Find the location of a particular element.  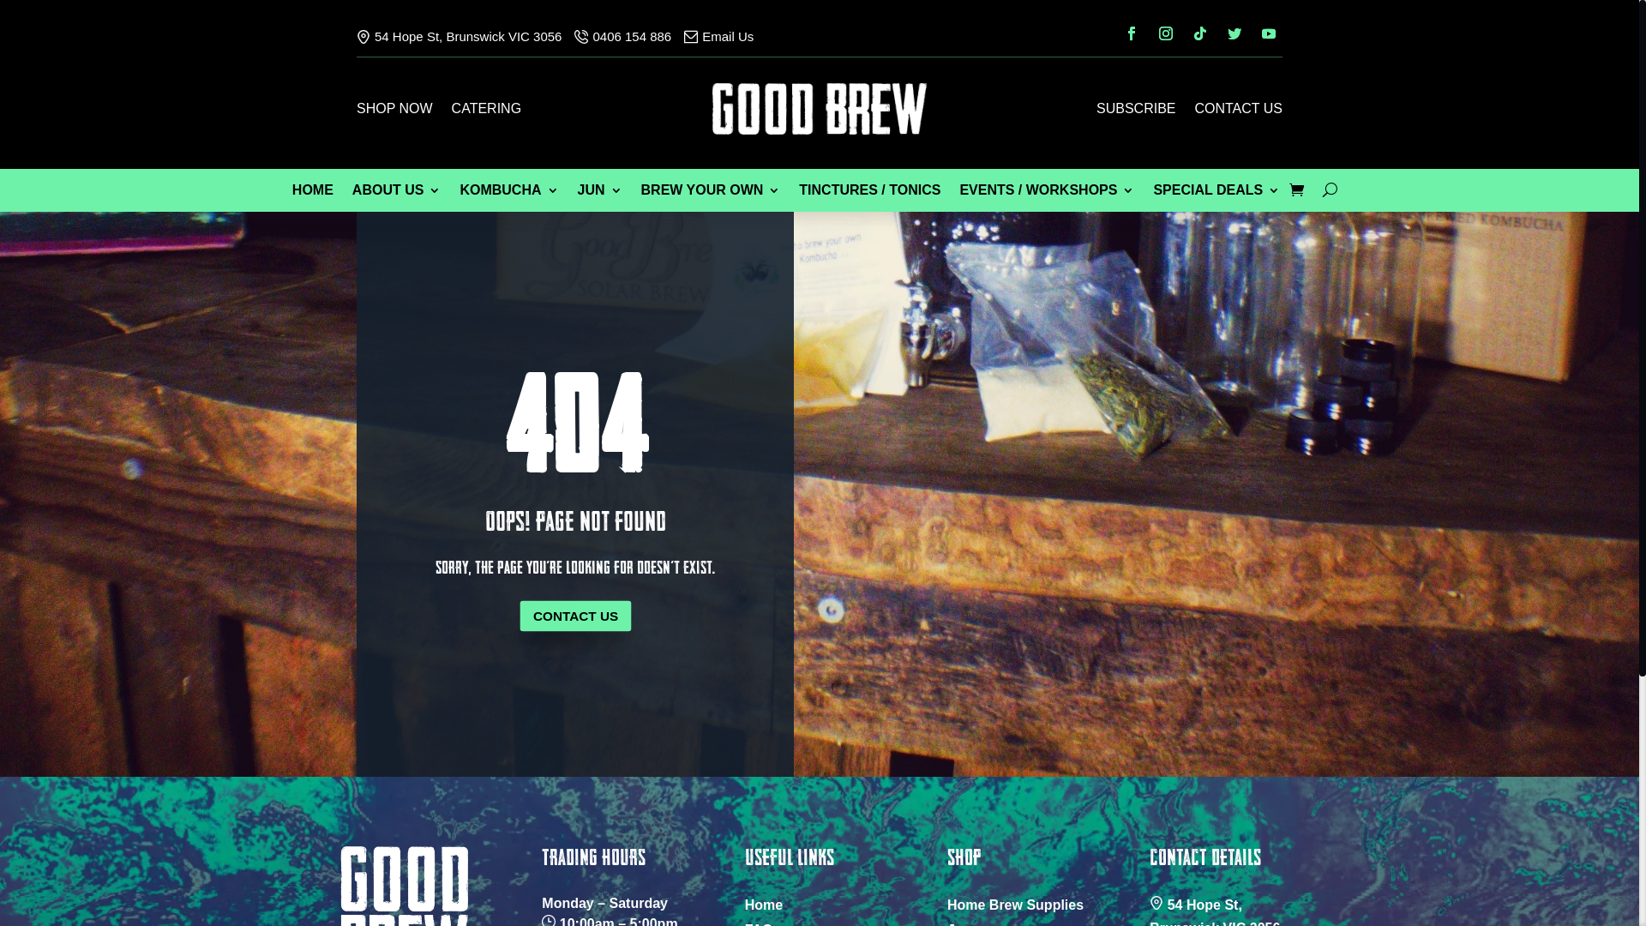

KOMBUCHA is located at coordinates (509, 194).